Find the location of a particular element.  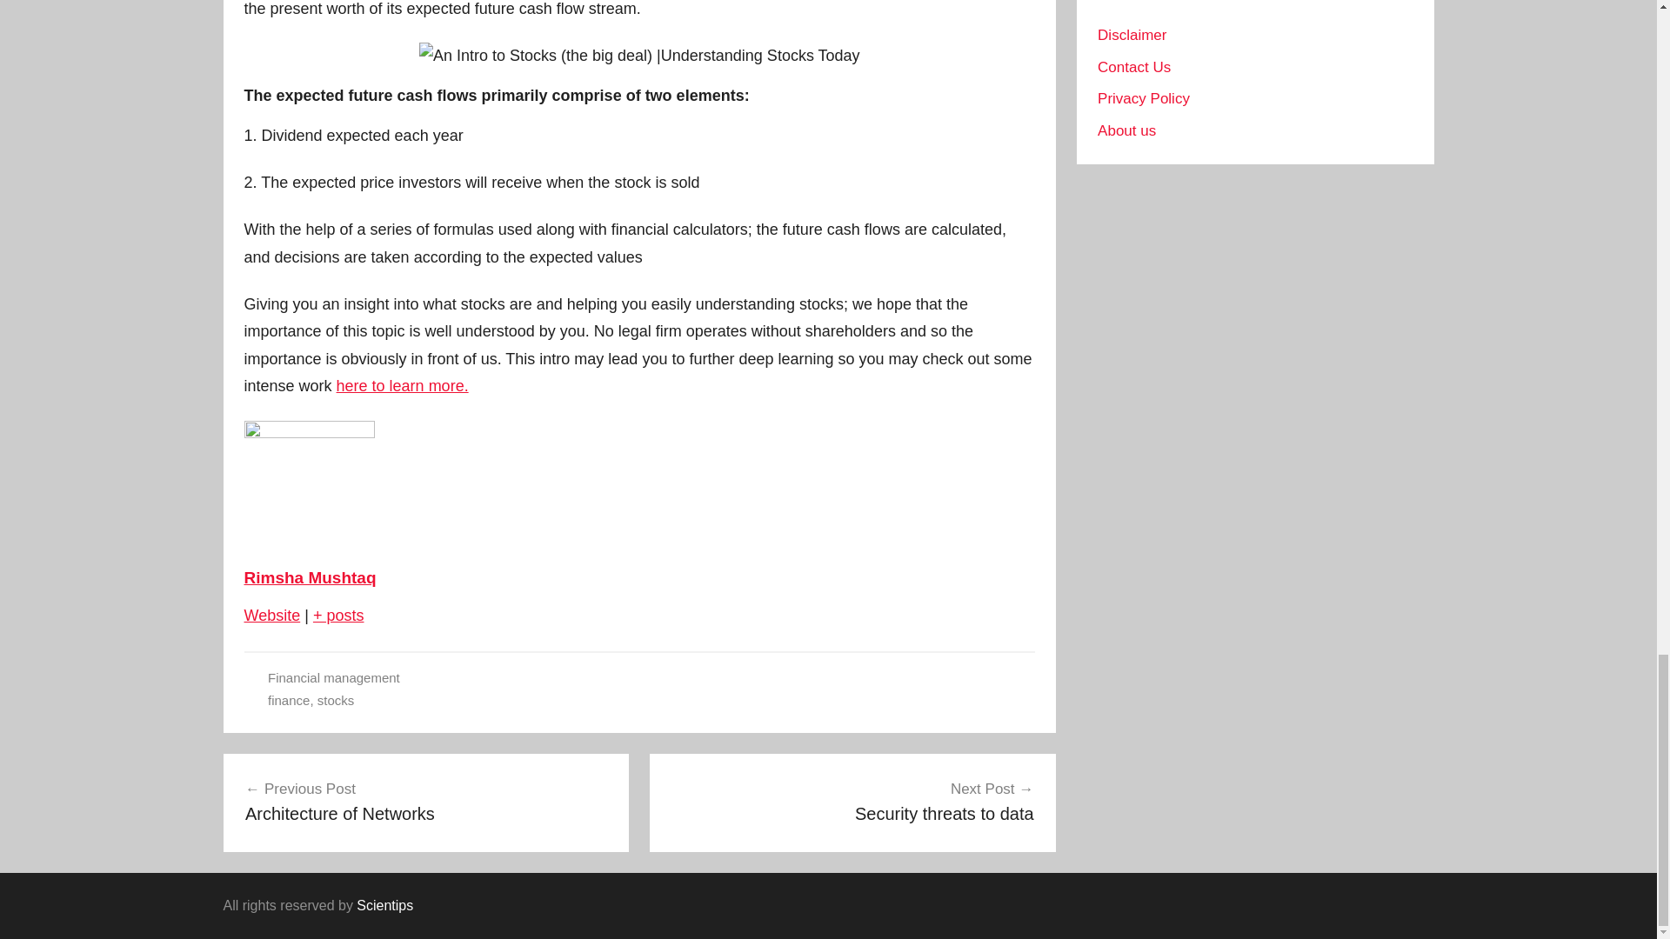

Rimsha Mushtaq is located at coordinates (426, 802).